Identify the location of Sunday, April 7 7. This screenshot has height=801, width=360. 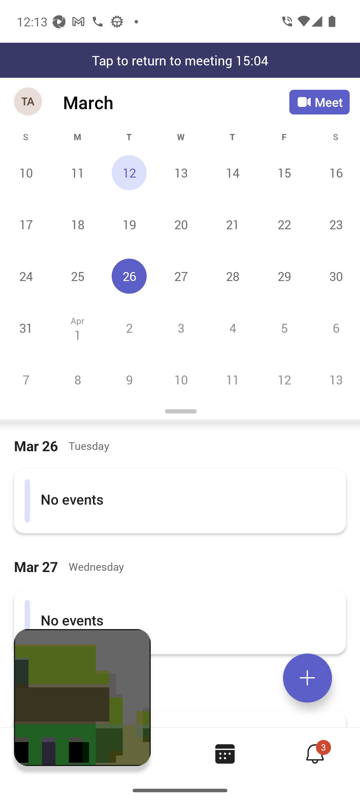
(26, 379).